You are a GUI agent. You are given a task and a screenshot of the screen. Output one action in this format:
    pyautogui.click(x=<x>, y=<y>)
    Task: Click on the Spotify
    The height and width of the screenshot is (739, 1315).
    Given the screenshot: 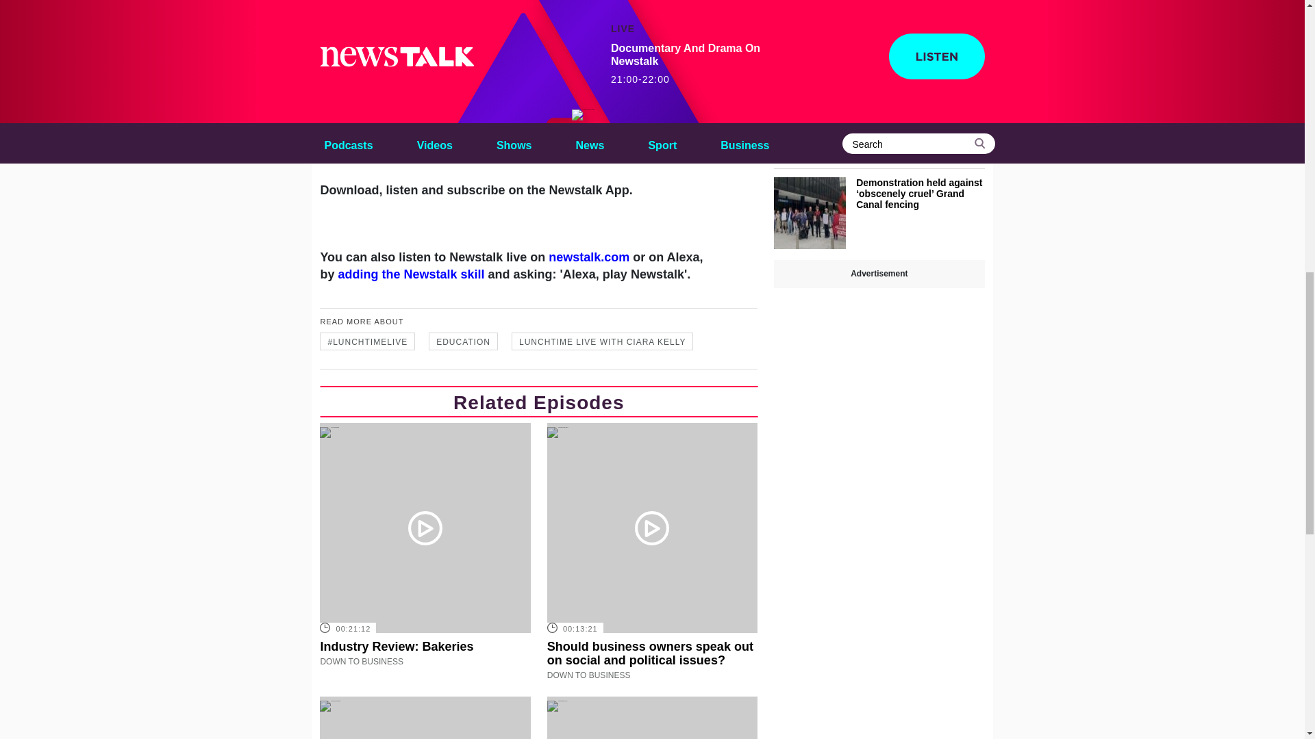 What is the action you would take?
    pyautogui.click(x=425, y=123)
    